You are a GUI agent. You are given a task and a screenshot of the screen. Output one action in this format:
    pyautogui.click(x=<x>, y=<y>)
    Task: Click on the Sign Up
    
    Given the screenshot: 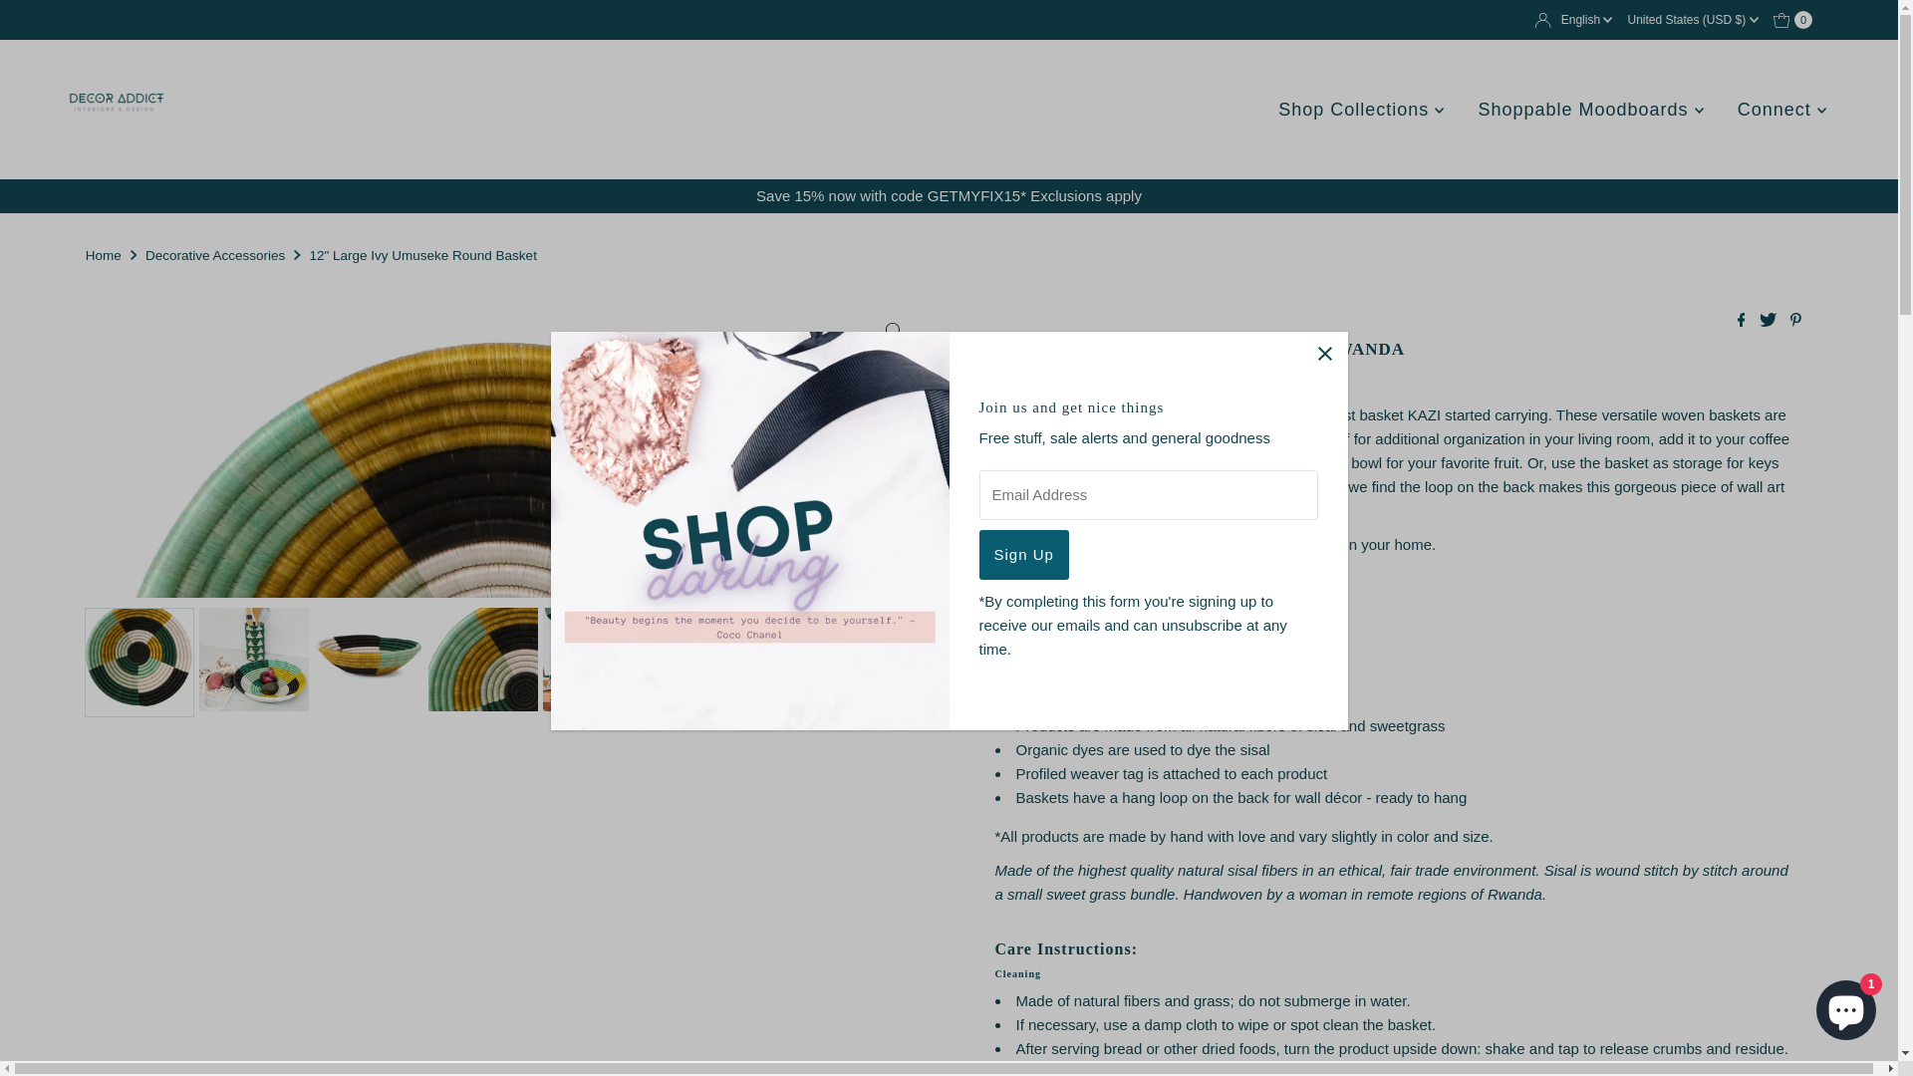 What is the action you would take?
    pyautogui.click(x=1022, y=555)
    